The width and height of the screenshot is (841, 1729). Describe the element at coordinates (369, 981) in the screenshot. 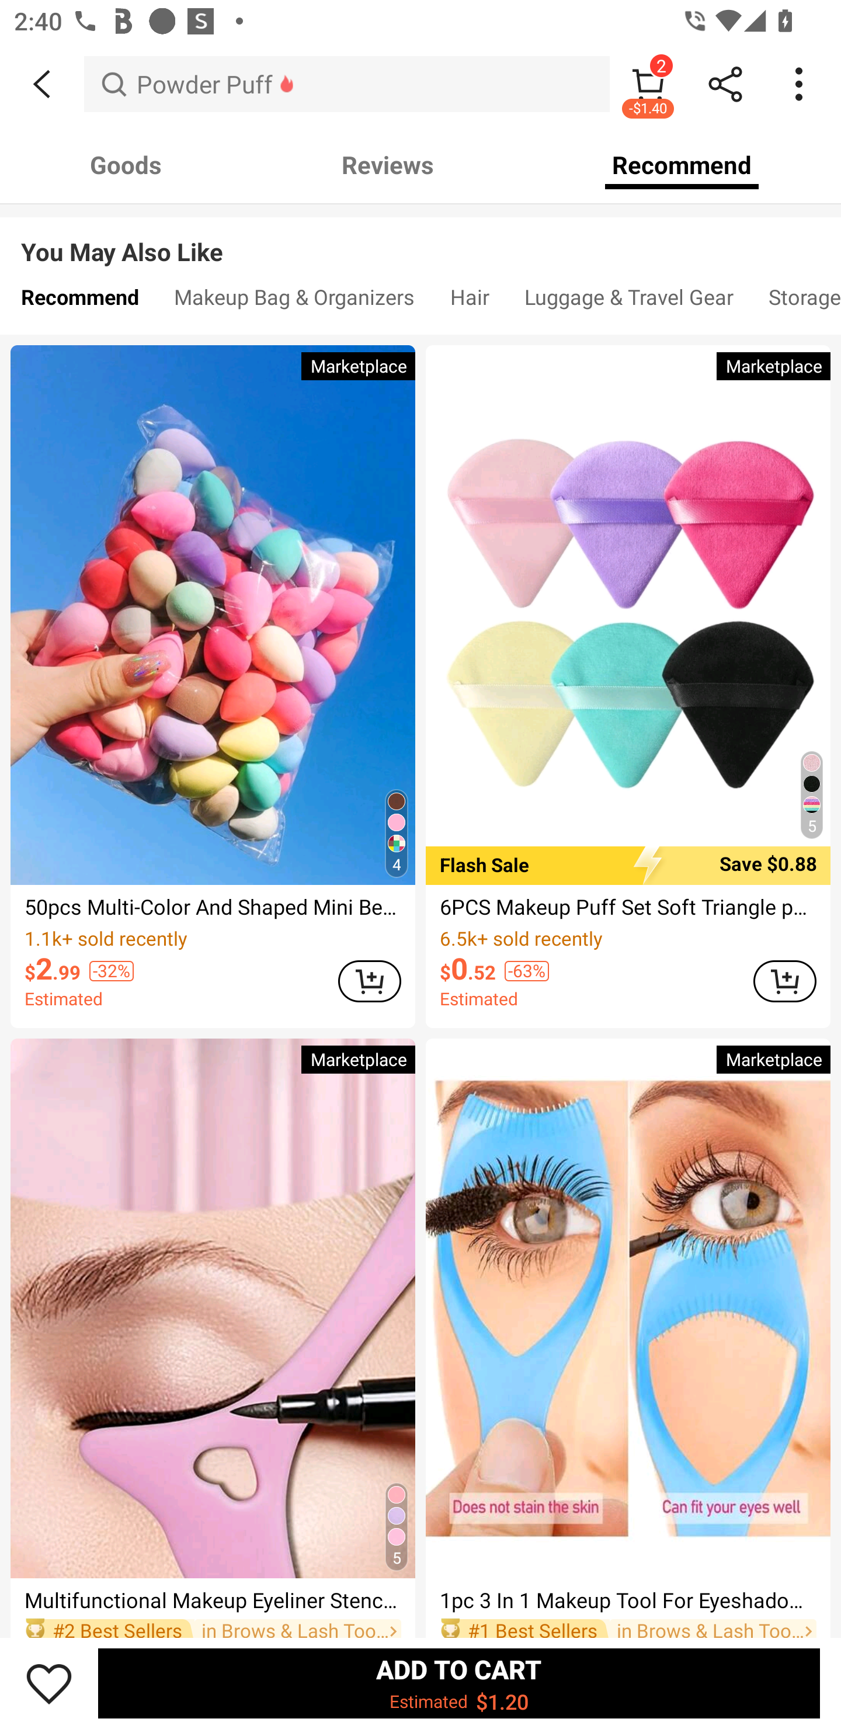

I see `ADD TO CART` at that location.